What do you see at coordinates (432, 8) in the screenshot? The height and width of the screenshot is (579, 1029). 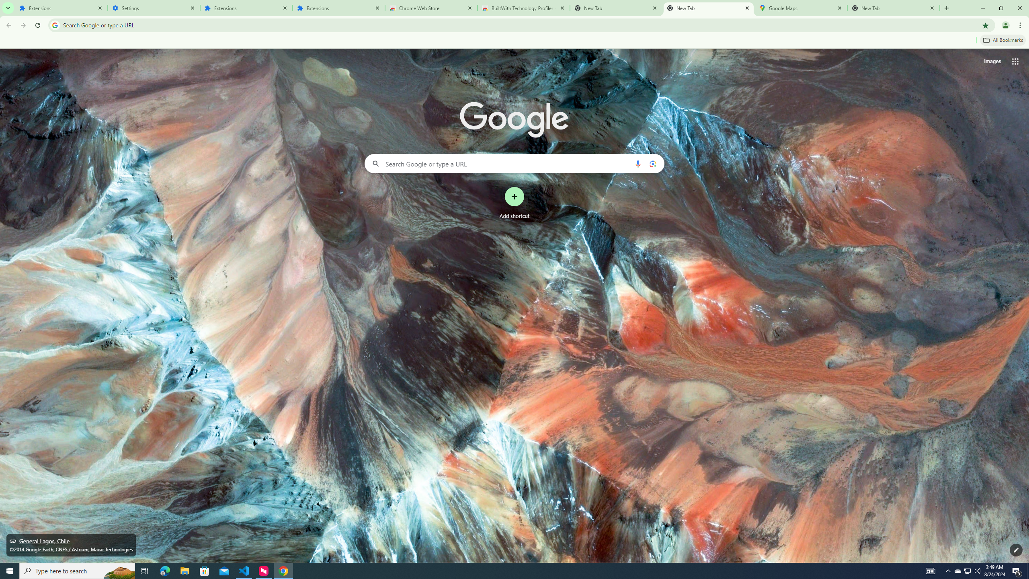 I see `Chrome Web Store` at bounding box center [432, 8].